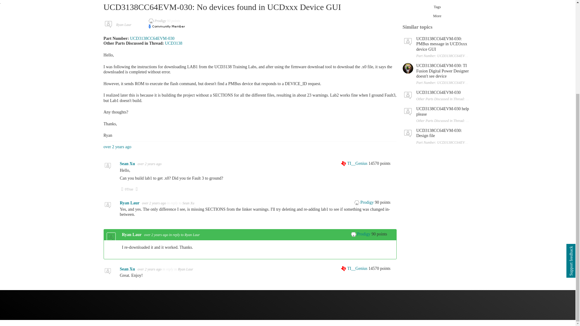 This screenshot has width=580, height=326. What do you see at coordinates (361, 234) in the screenshot?
I see `Click here for explanation of levels` at bounding box center [361, 234].